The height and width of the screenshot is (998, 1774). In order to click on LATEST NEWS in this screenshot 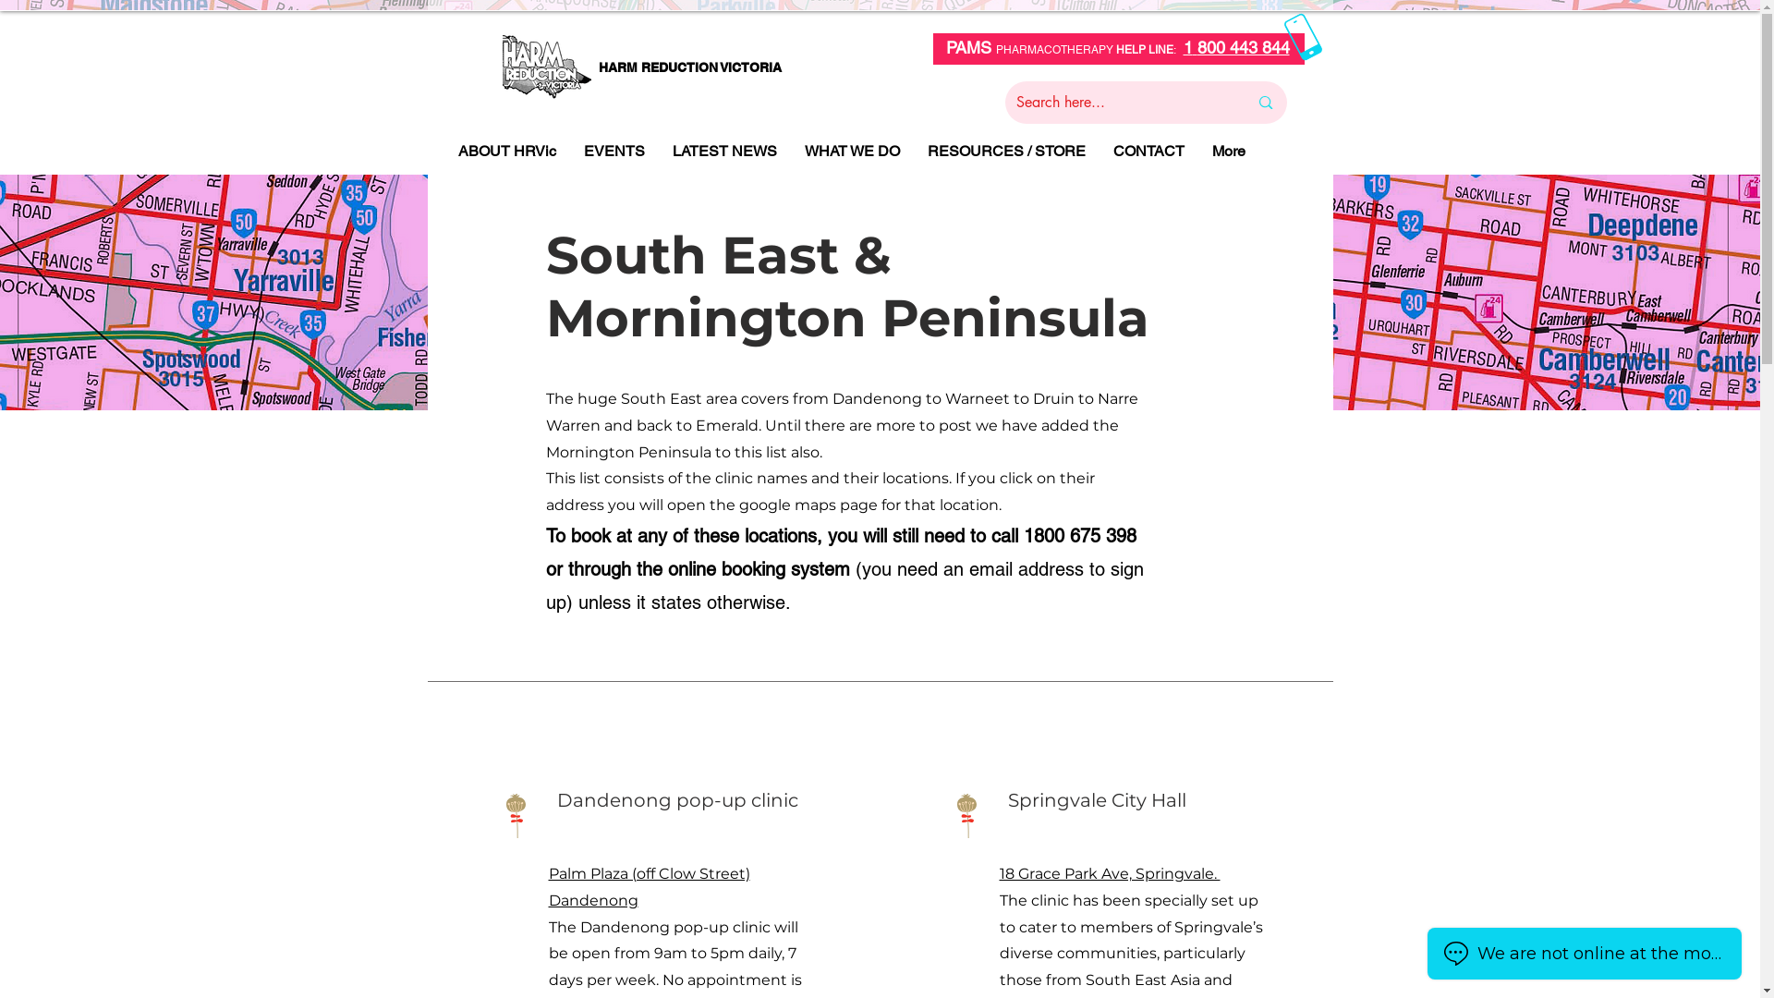, I will do `click(724, 152)`.